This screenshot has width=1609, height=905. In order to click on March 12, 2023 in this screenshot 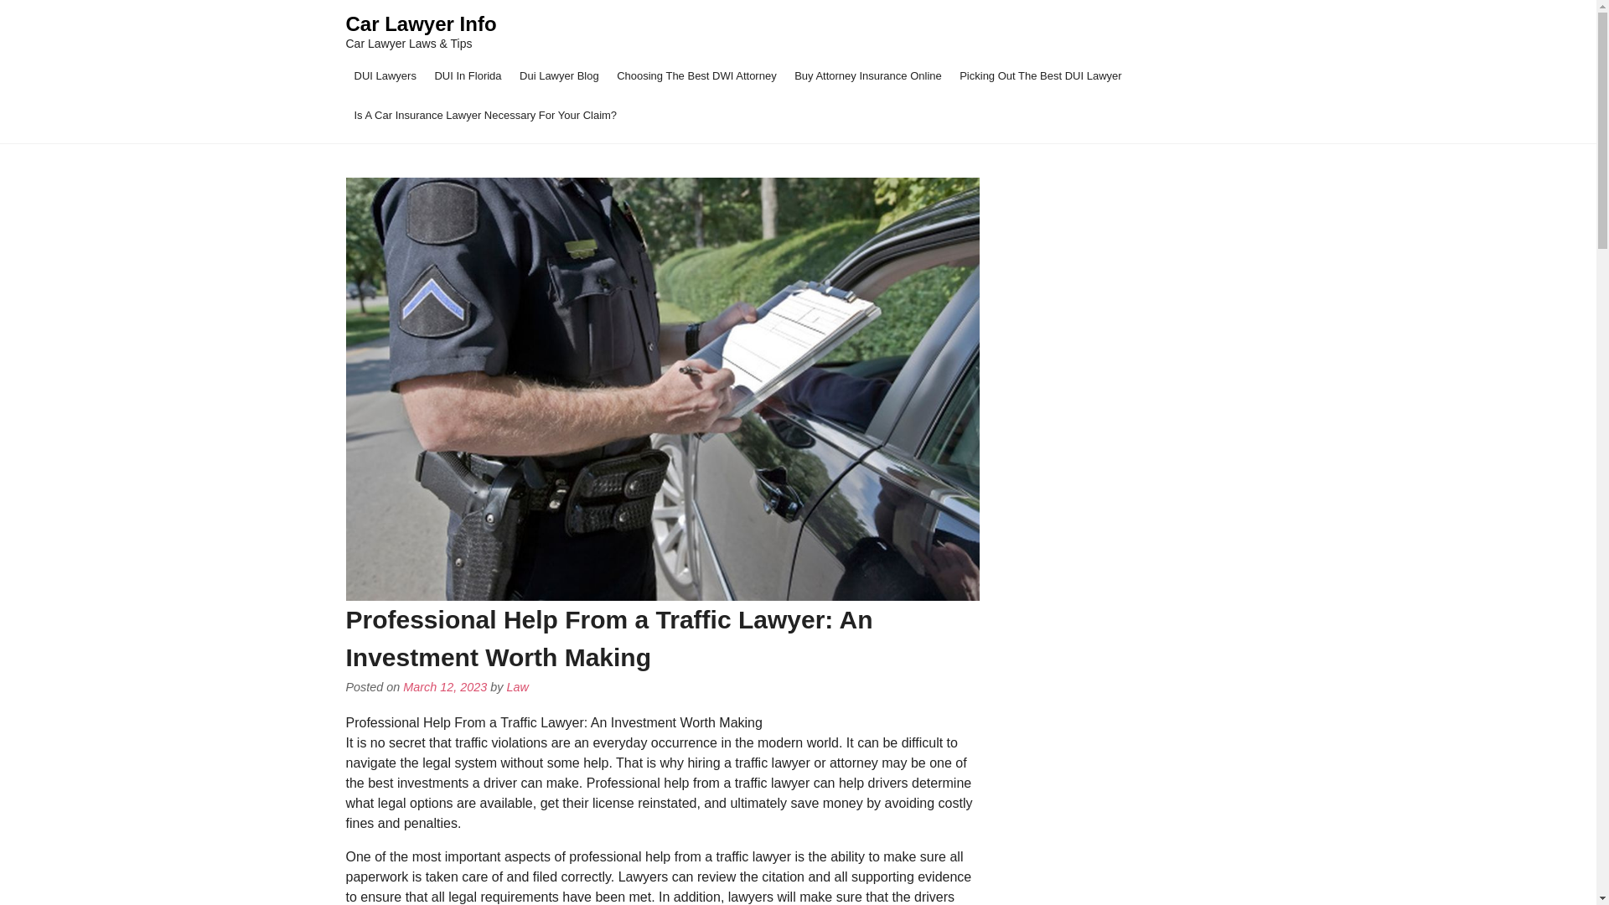, I will do `click(445, 687)`.